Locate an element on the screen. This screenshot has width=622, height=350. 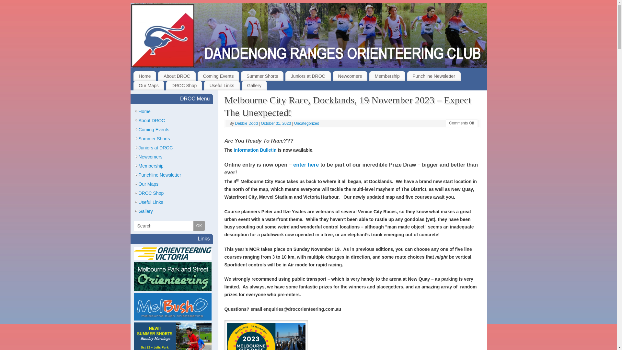
Newcomers is located at coordinates (151, 157).